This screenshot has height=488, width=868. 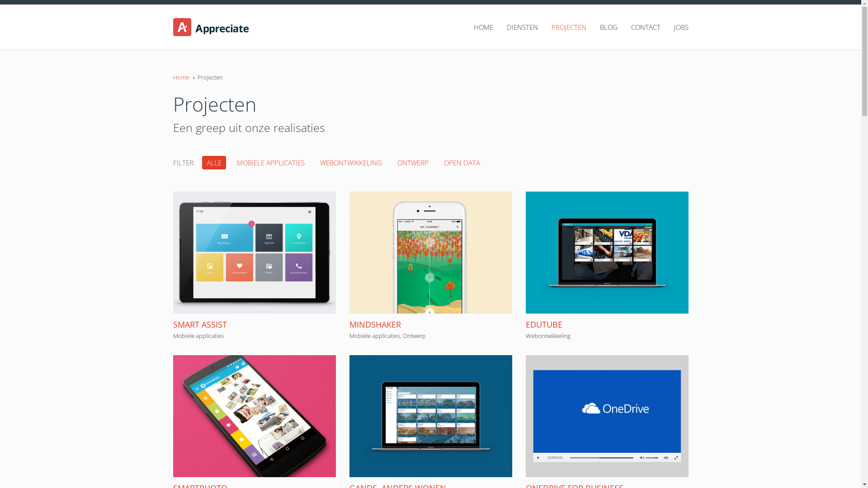 I want to click on WEBONTWIKKELING, so click(x=351, y=163).